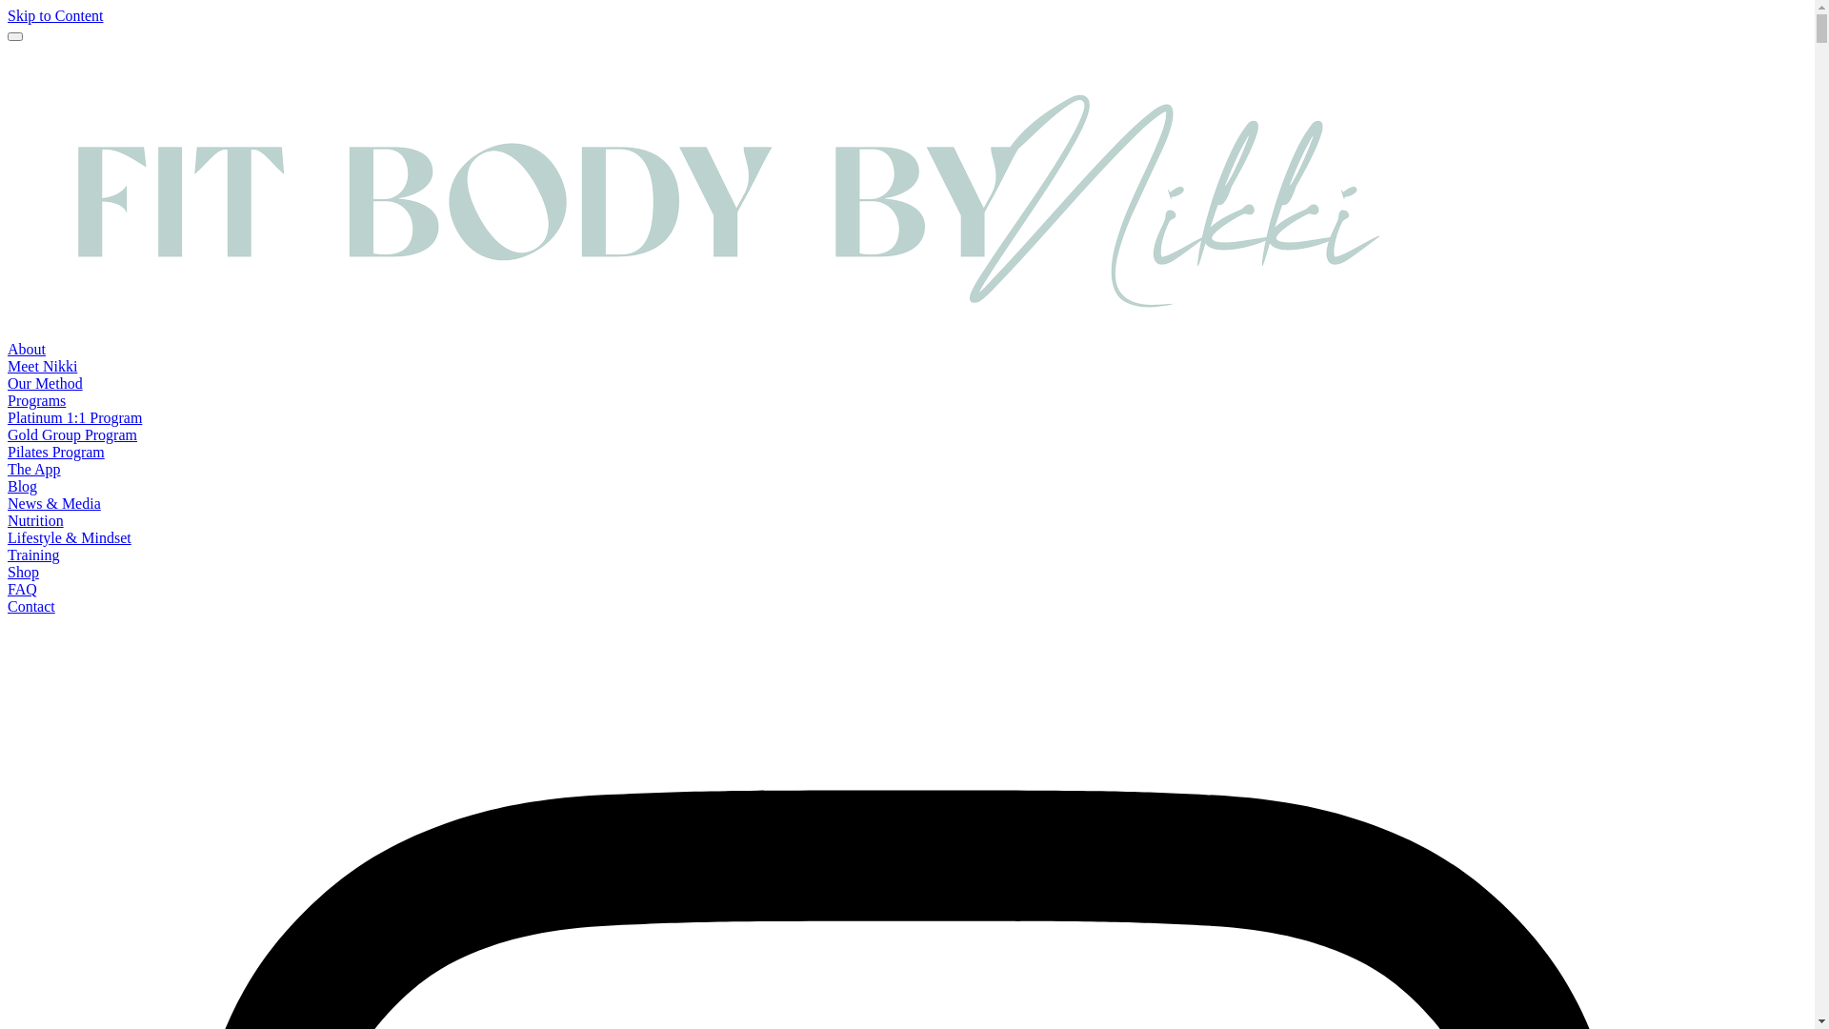 The width and height of the screenshot is (1829, 1029). Describe the element at coordinates (55, 15) in the screenshot. I see `Skip to Content` at that location.